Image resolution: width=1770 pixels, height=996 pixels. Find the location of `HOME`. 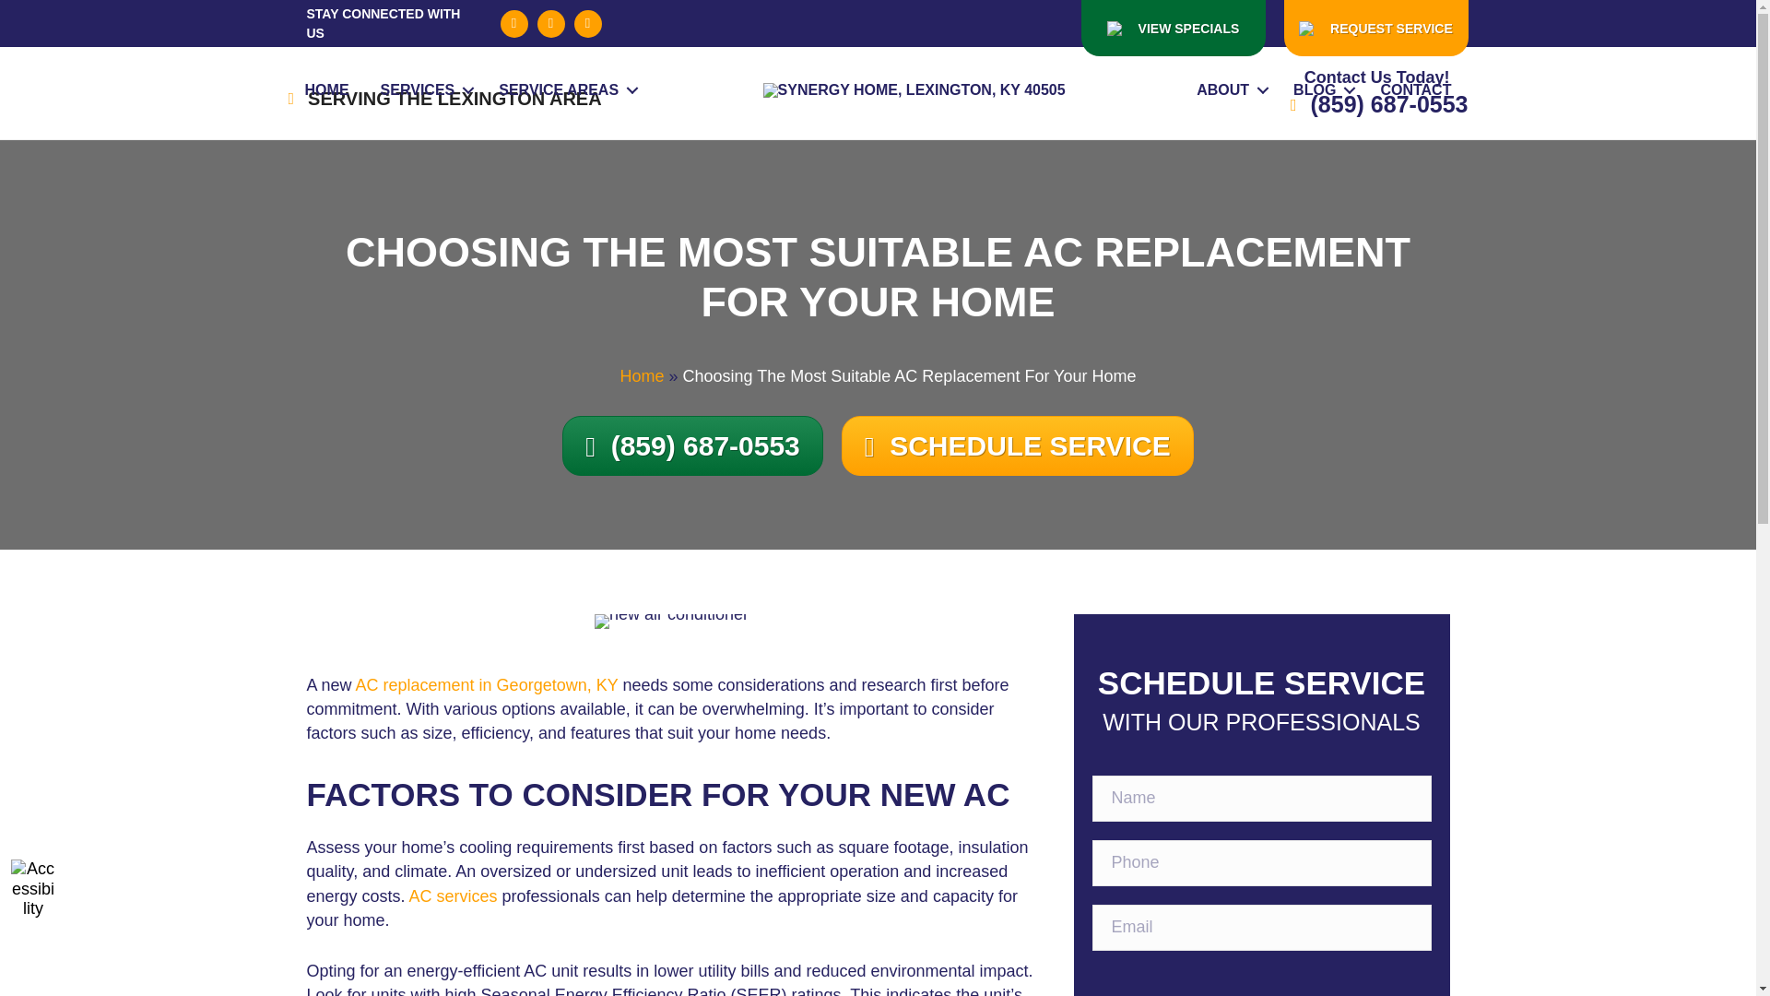

HOME is located at coordinates (326, 89).